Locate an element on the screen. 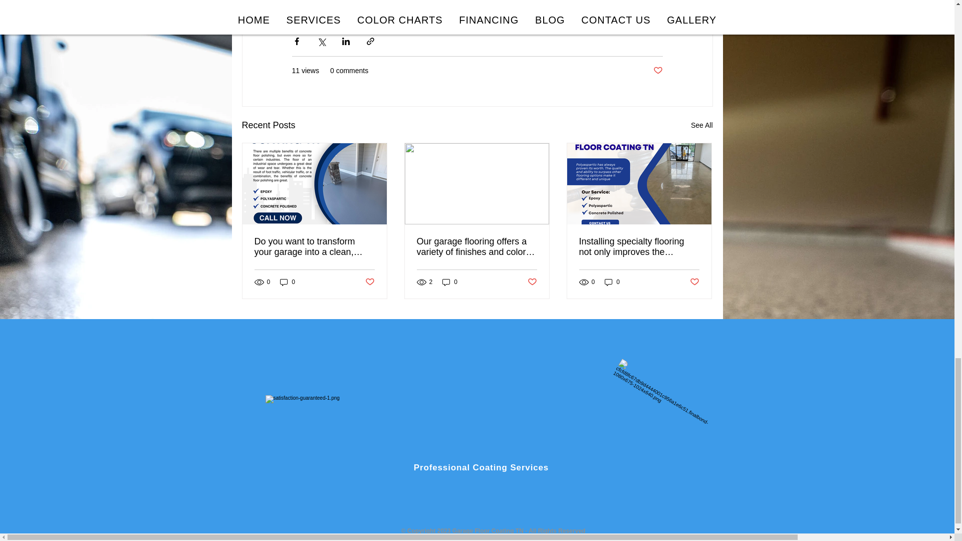 The height and width of the screenshot is (541, 962). 0 is located at coordinates (450, 282).